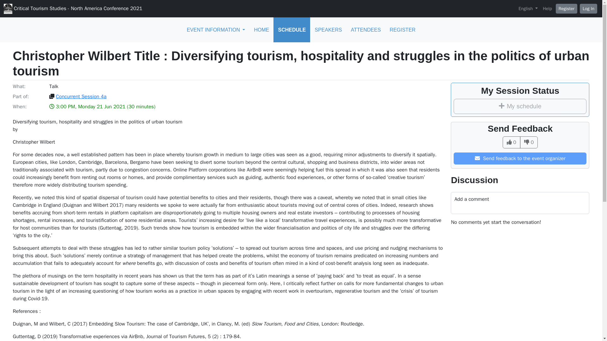 The width and height of the screenshot is (607, 341). I want to click on EVENT INFORMATION, so click(216, 30).